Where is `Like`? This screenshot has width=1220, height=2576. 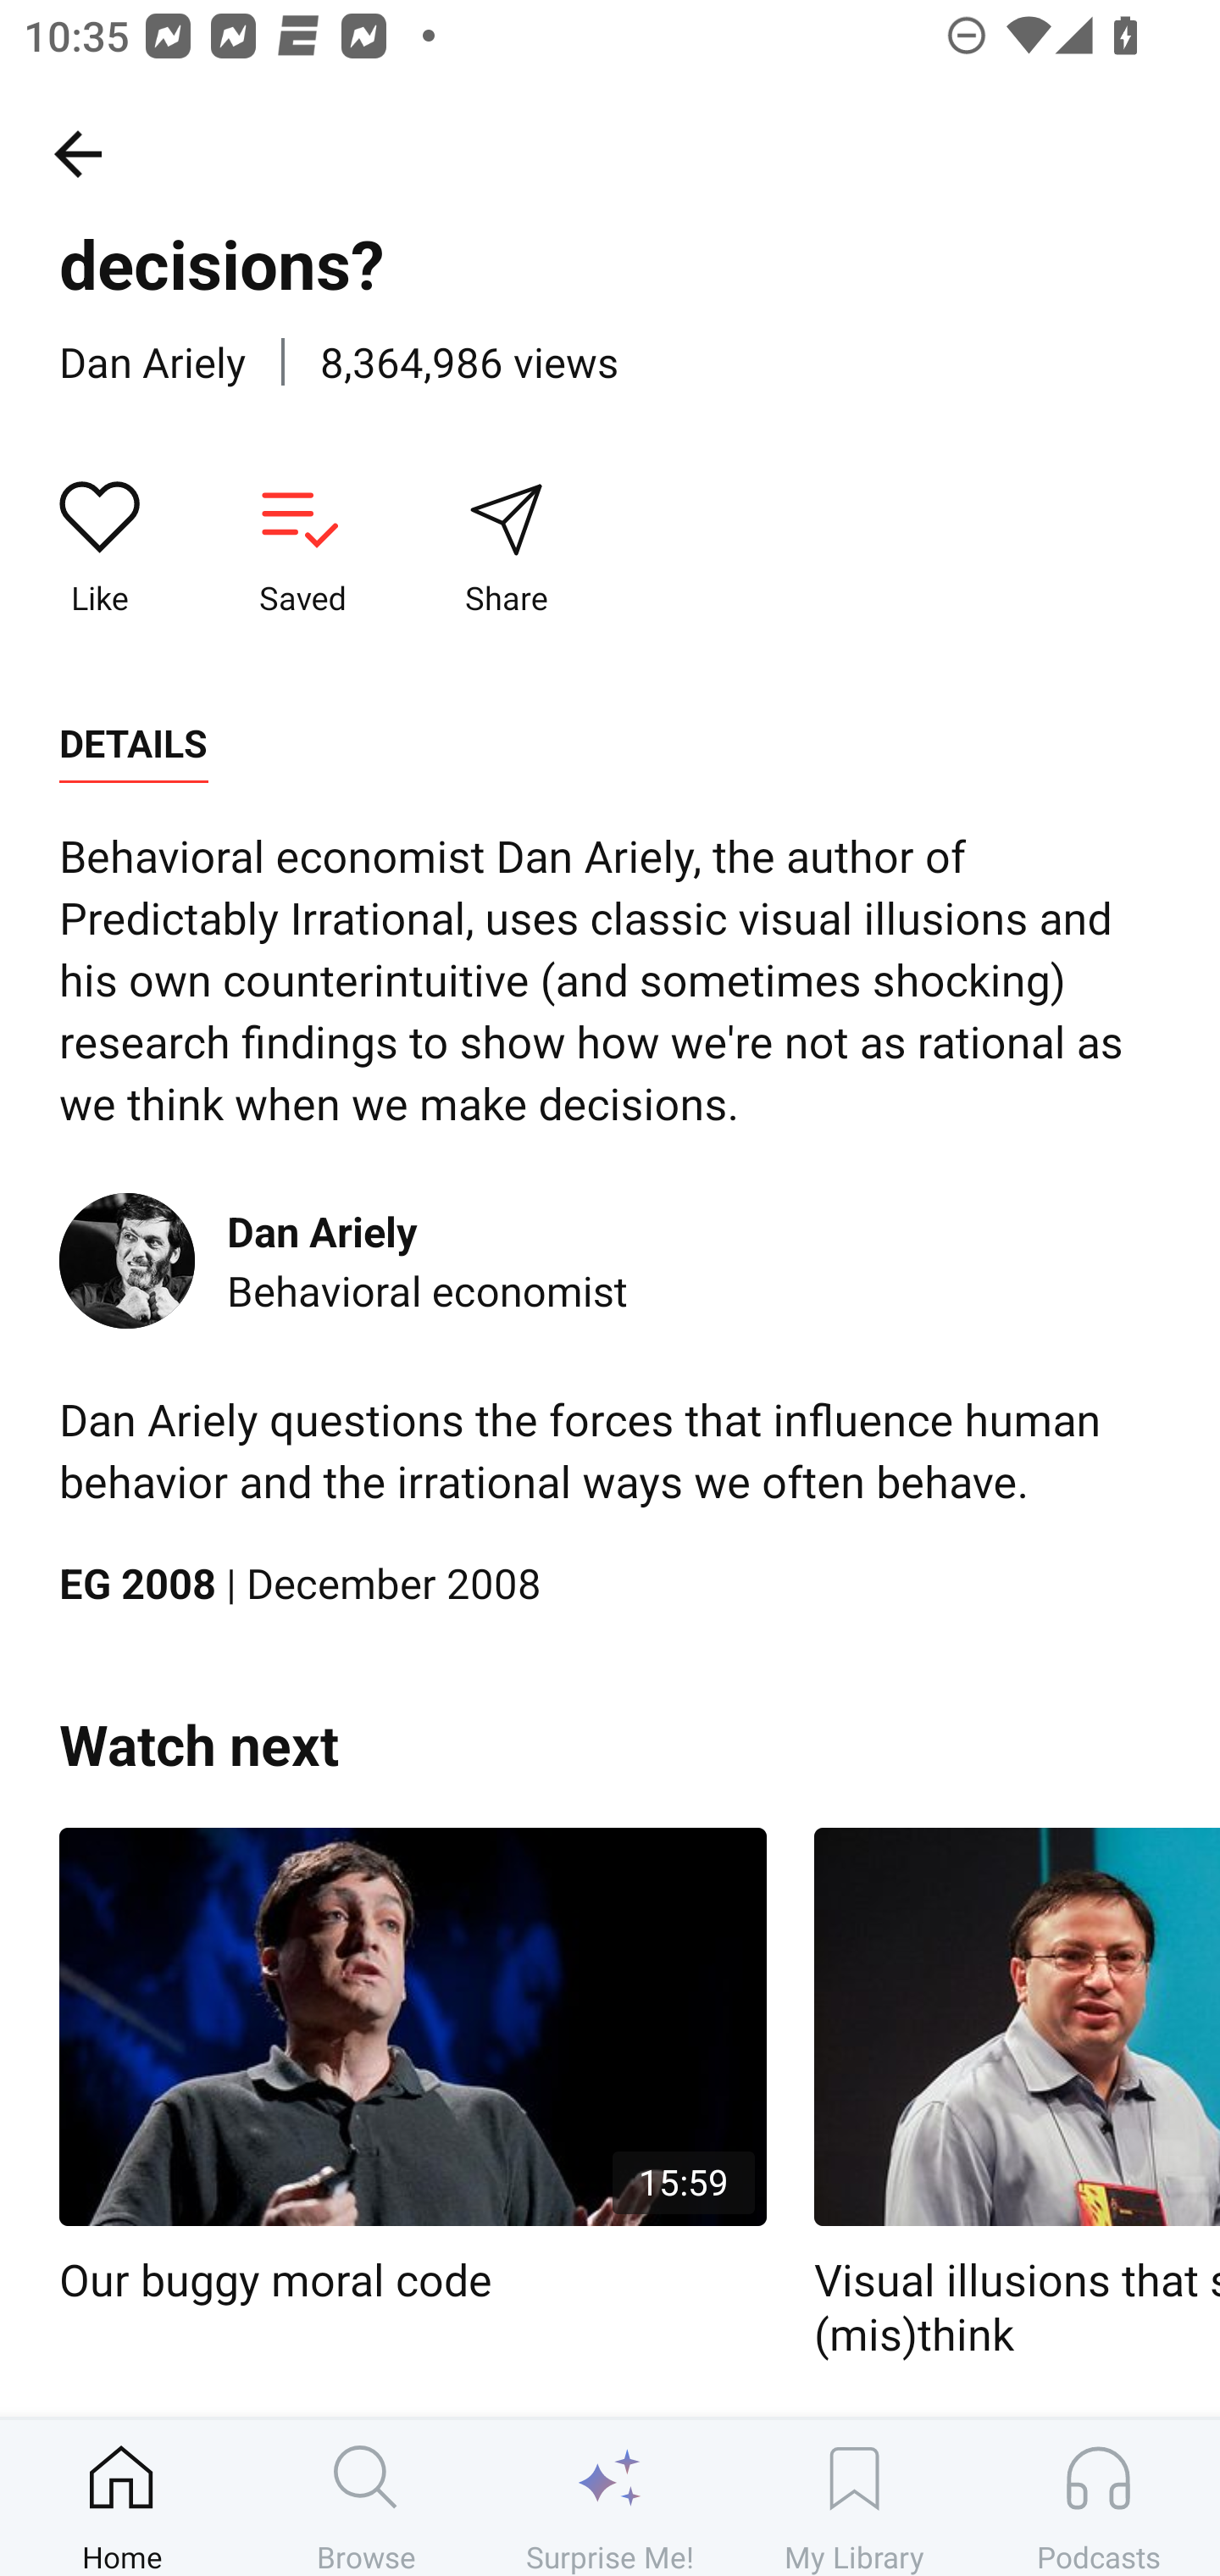
Like is located at coordinates (100, 548).